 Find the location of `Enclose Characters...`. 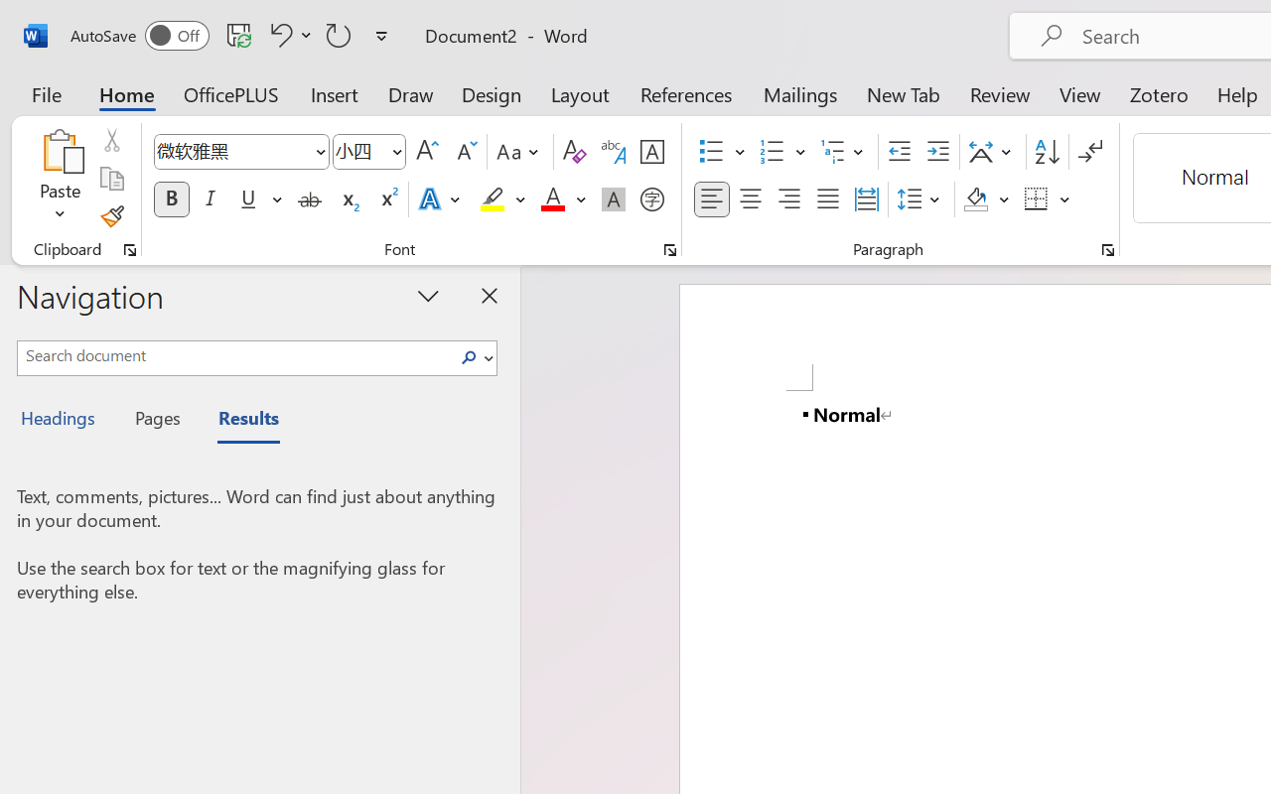

Enclose Characters... is located at coordinates (651, 199).